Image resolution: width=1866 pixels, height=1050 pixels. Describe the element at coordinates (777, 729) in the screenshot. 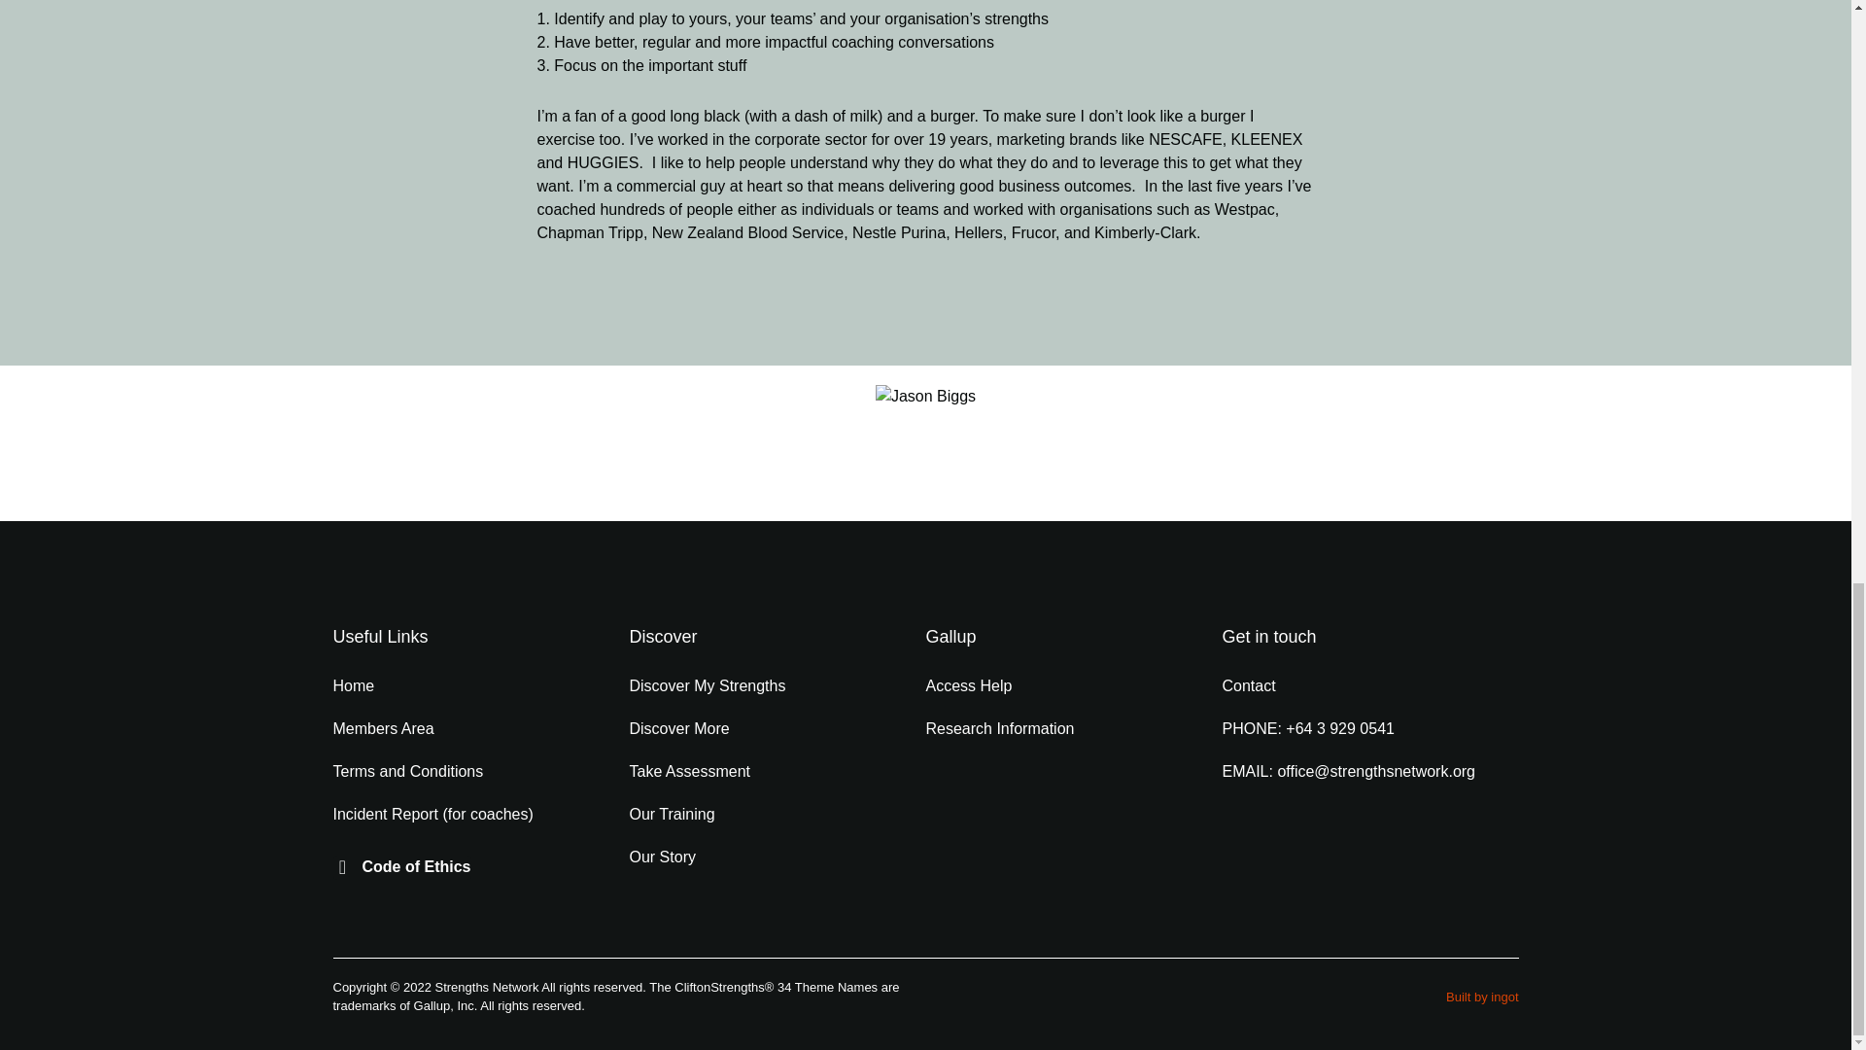

I see `Discover More` at that location.